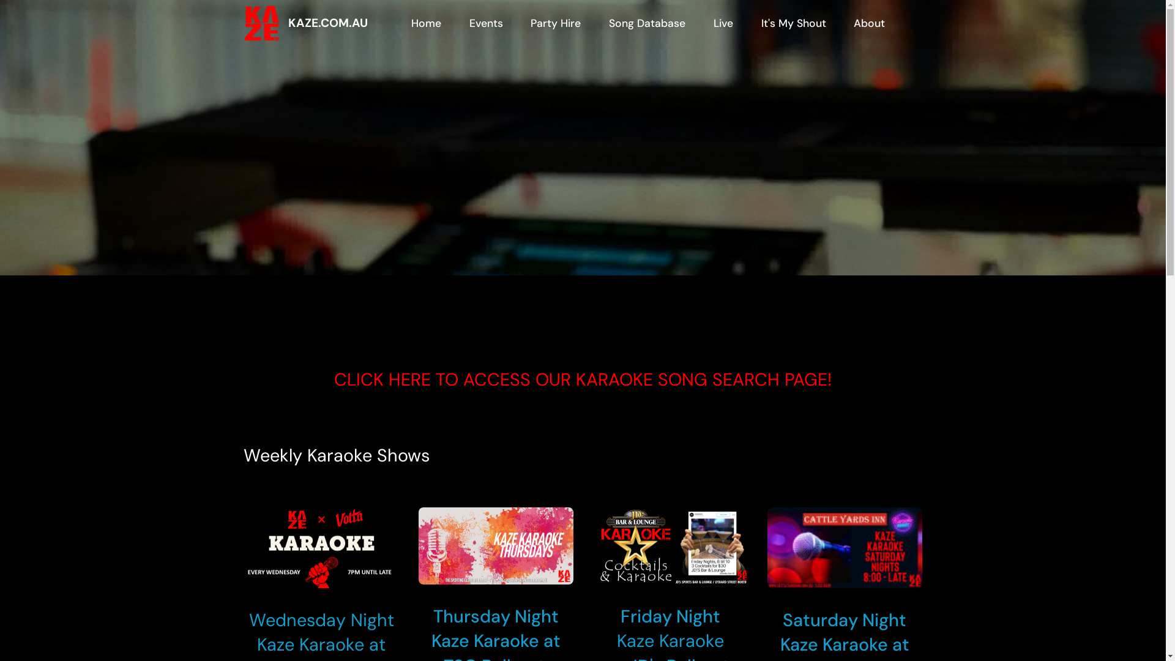 The image size is (1175, 661). I want to click on Song Database, so click(647, 23).